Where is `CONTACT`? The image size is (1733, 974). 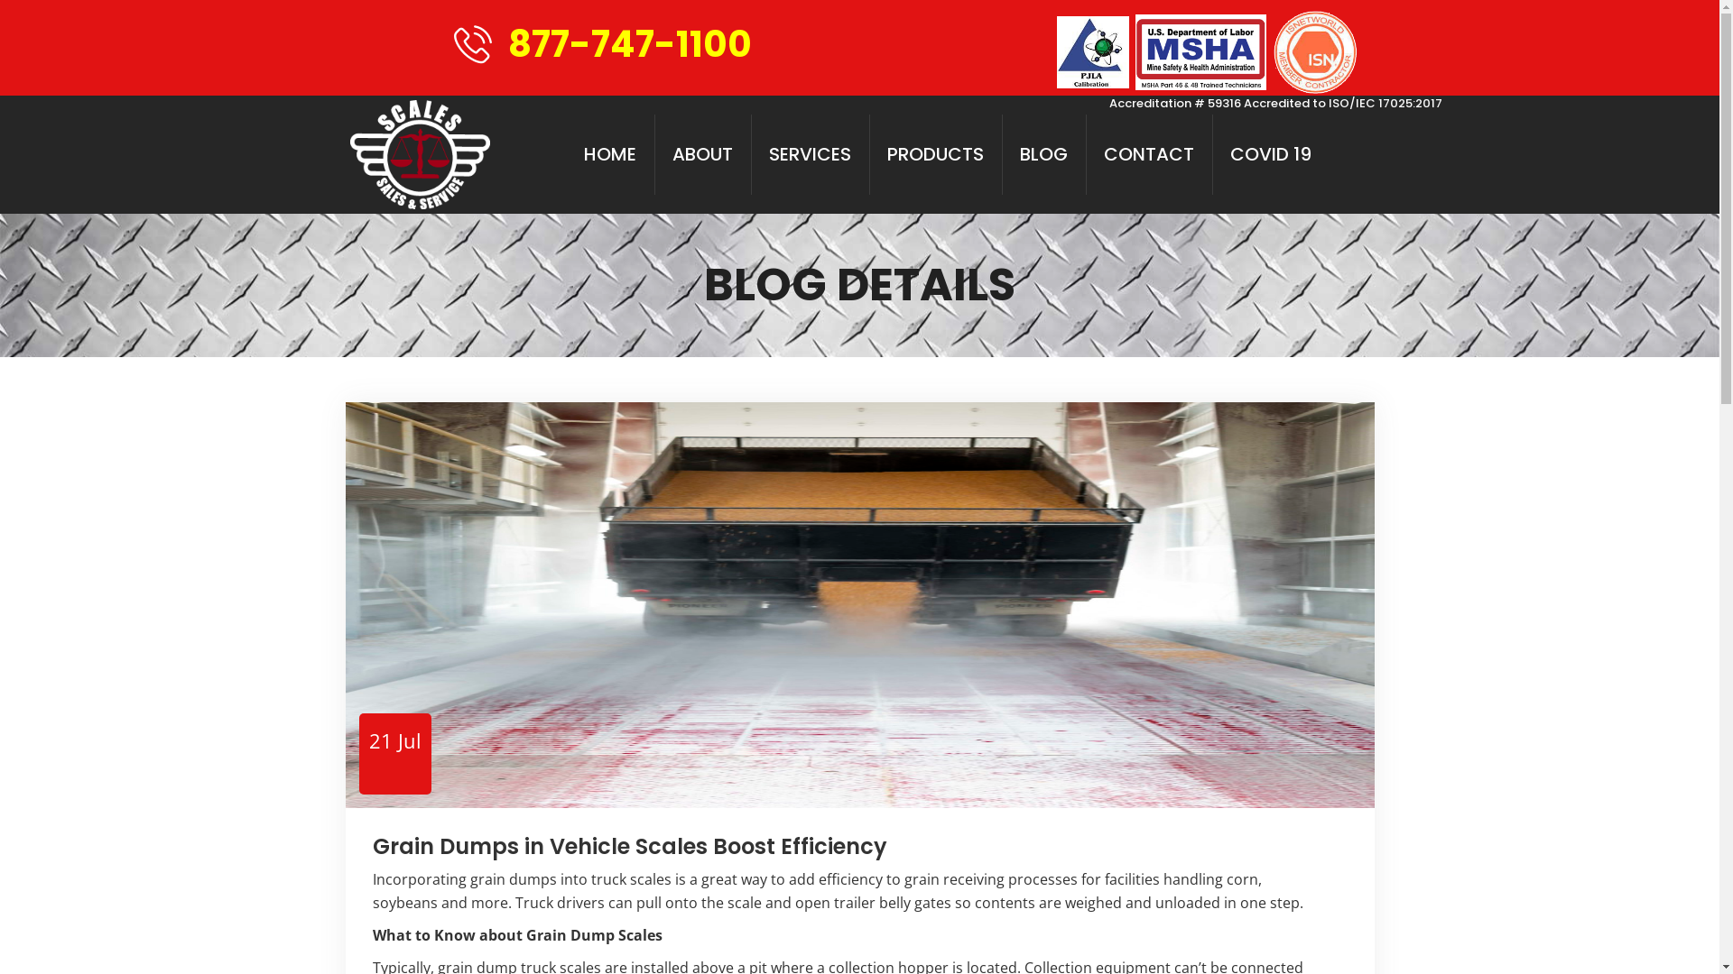
CONTACT is located at coordinates (1149, 155).